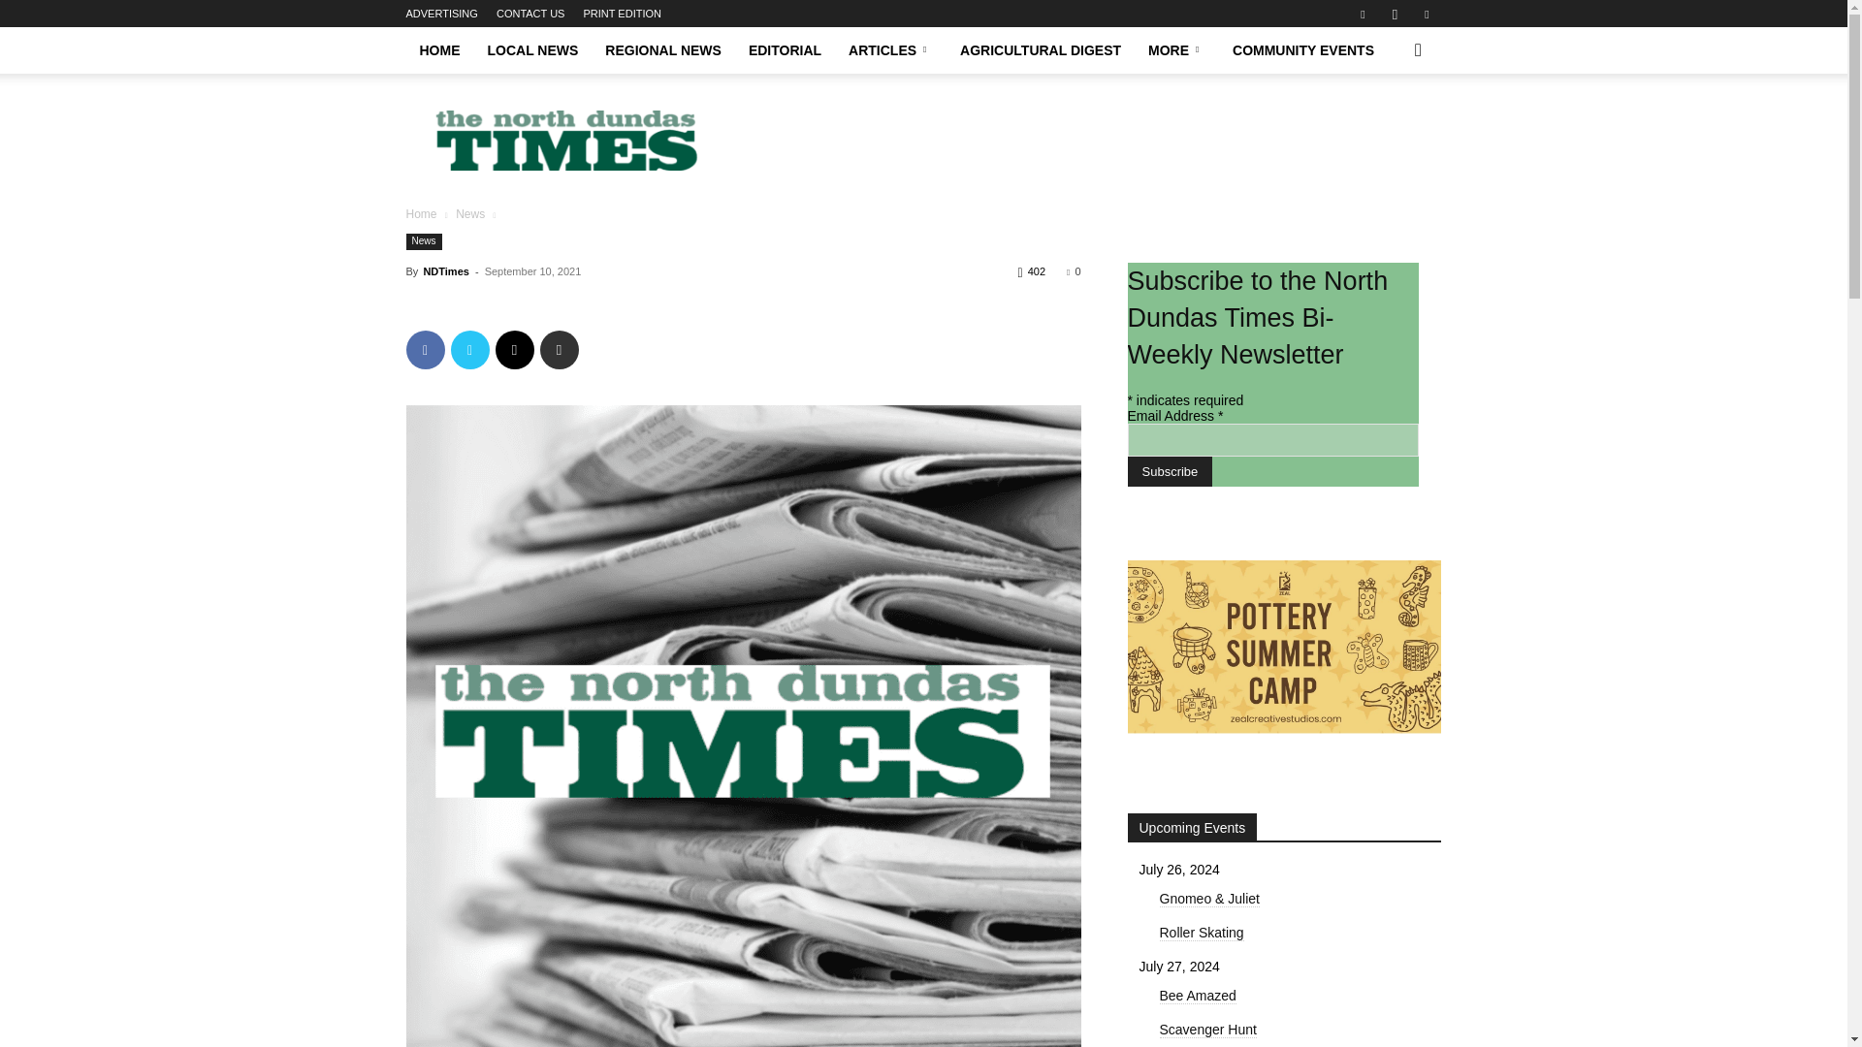 This screenshot has height=1047, width=1862. Describe the element at coordinates (663, 50) in the screenshot. I see `REGIONAL NEWS` at that location.